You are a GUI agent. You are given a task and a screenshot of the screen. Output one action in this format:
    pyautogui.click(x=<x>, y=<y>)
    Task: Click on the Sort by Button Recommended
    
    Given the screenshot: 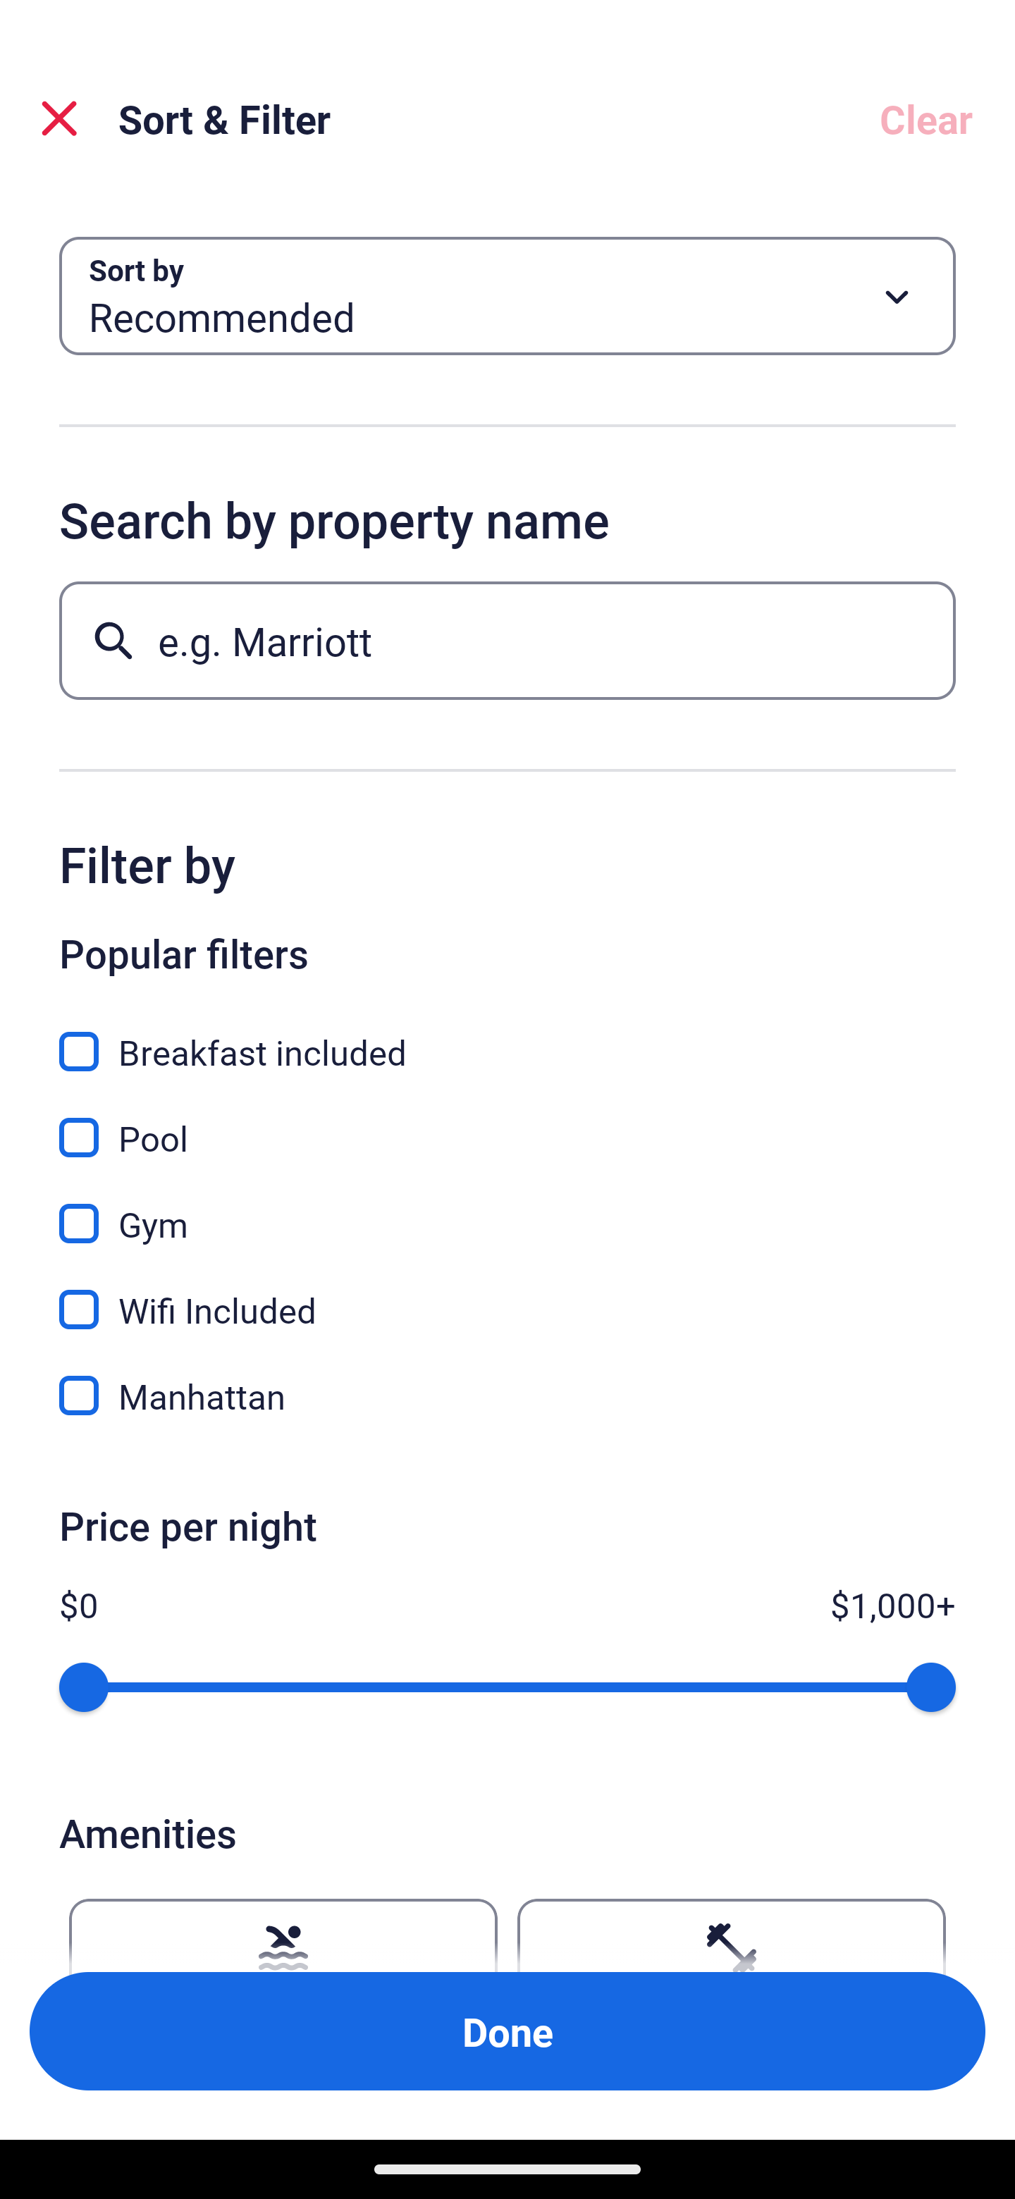 What is the action you would take?
    pyautogui.click(x=508, y=296)
    